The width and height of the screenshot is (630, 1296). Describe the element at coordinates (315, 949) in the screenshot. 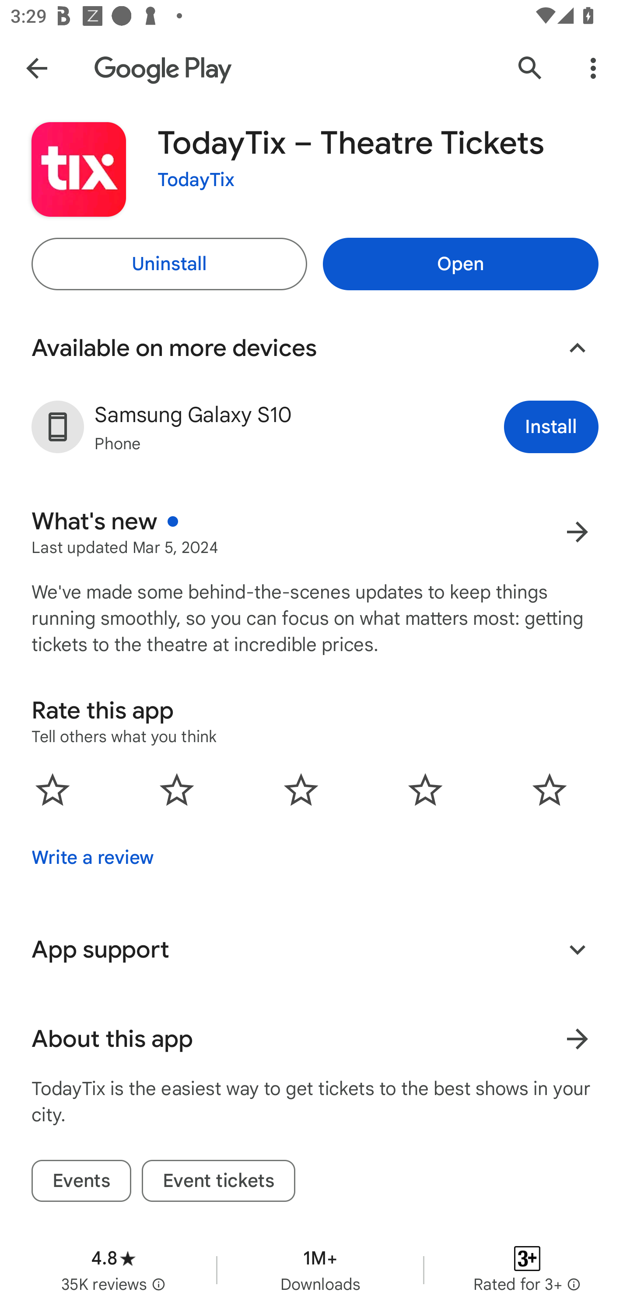

I see `App support Expand` at that location.